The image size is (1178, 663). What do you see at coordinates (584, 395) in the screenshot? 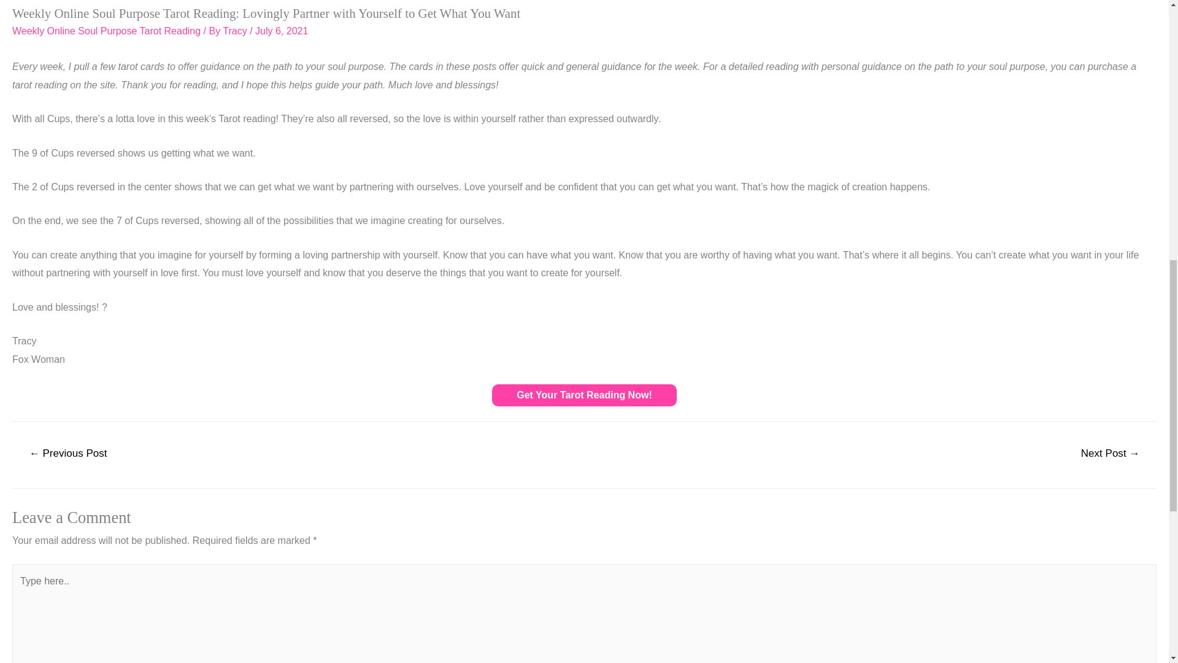
I see `Get Your Tarot Reading Now!` at bounding box center [584, 395].